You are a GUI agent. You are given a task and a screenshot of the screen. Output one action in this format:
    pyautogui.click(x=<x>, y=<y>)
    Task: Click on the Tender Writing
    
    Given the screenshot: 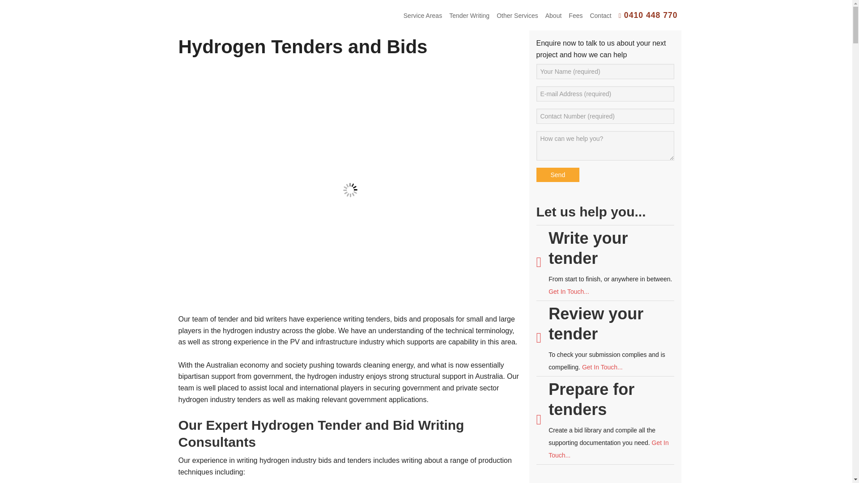 What is the action you would take?
    pyautogui.click(x=469, y=16)
    